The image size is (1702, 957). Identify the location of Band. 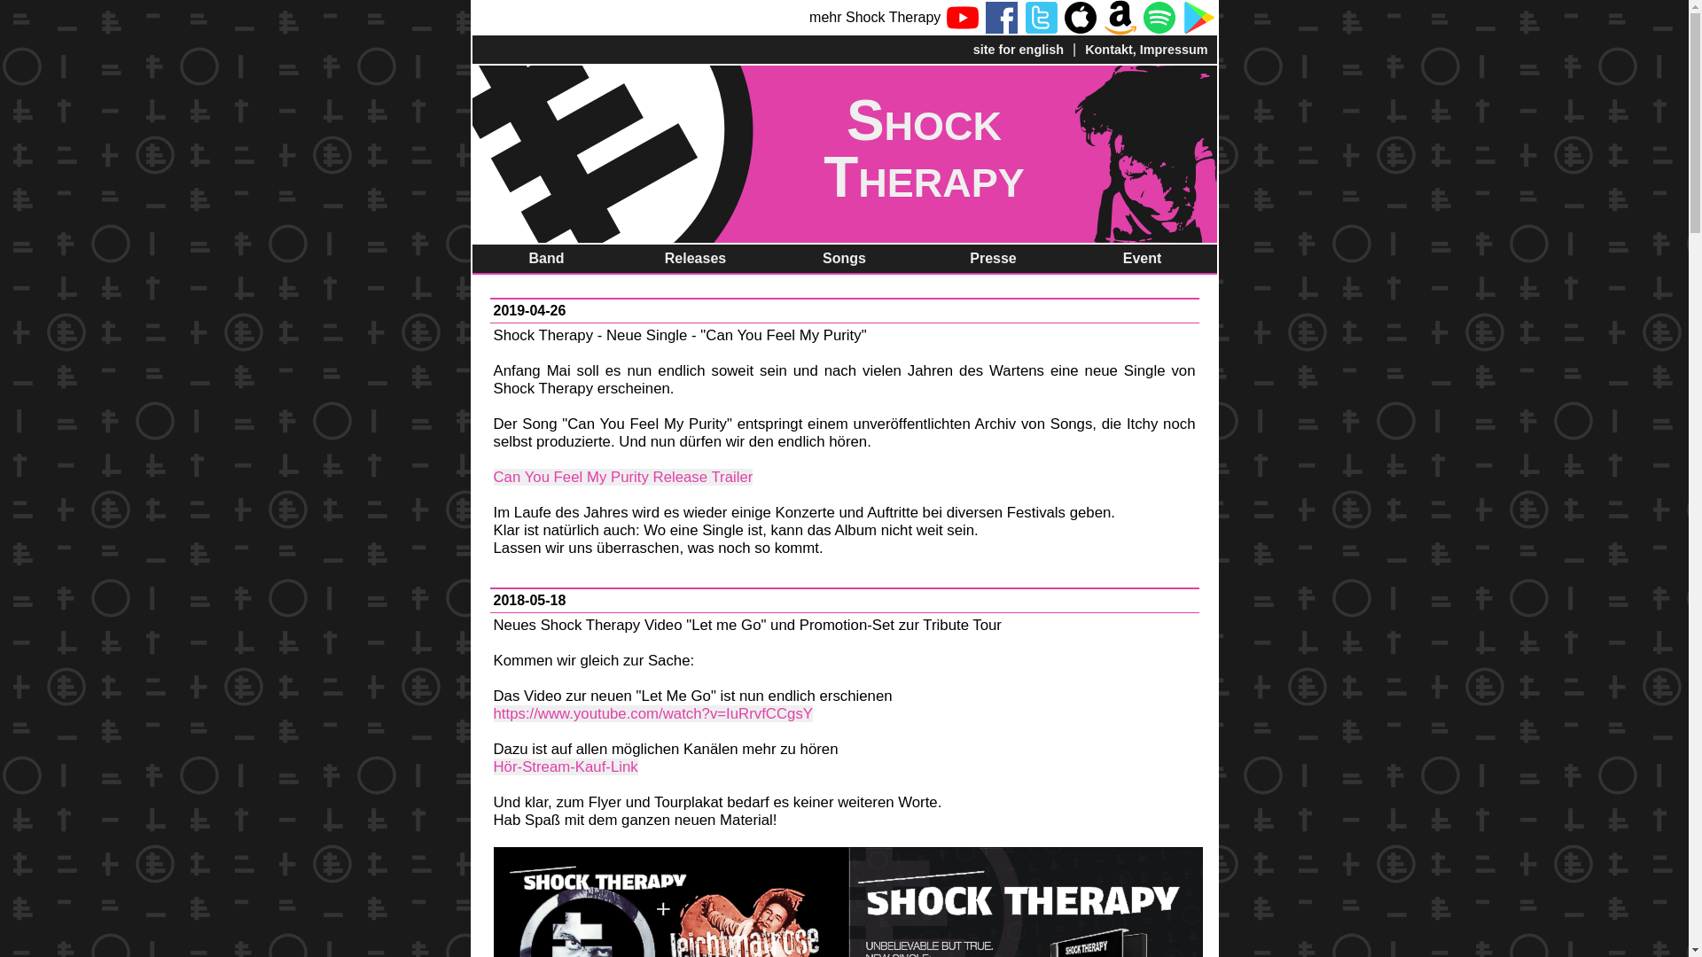
(546, 260).